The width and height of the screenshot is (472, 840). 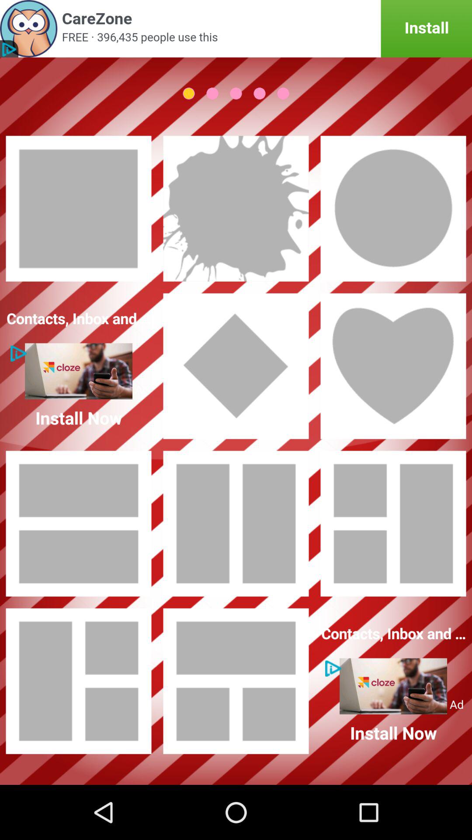 I want to click on select layout, so click(x=393, y=366).